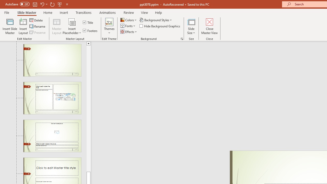 The width and height of the screenshot is (327, 184). What do you see at coordinates (72, 26) in the screenshot?
I see `Insert Placeholder` at bounding box center [72, 26].